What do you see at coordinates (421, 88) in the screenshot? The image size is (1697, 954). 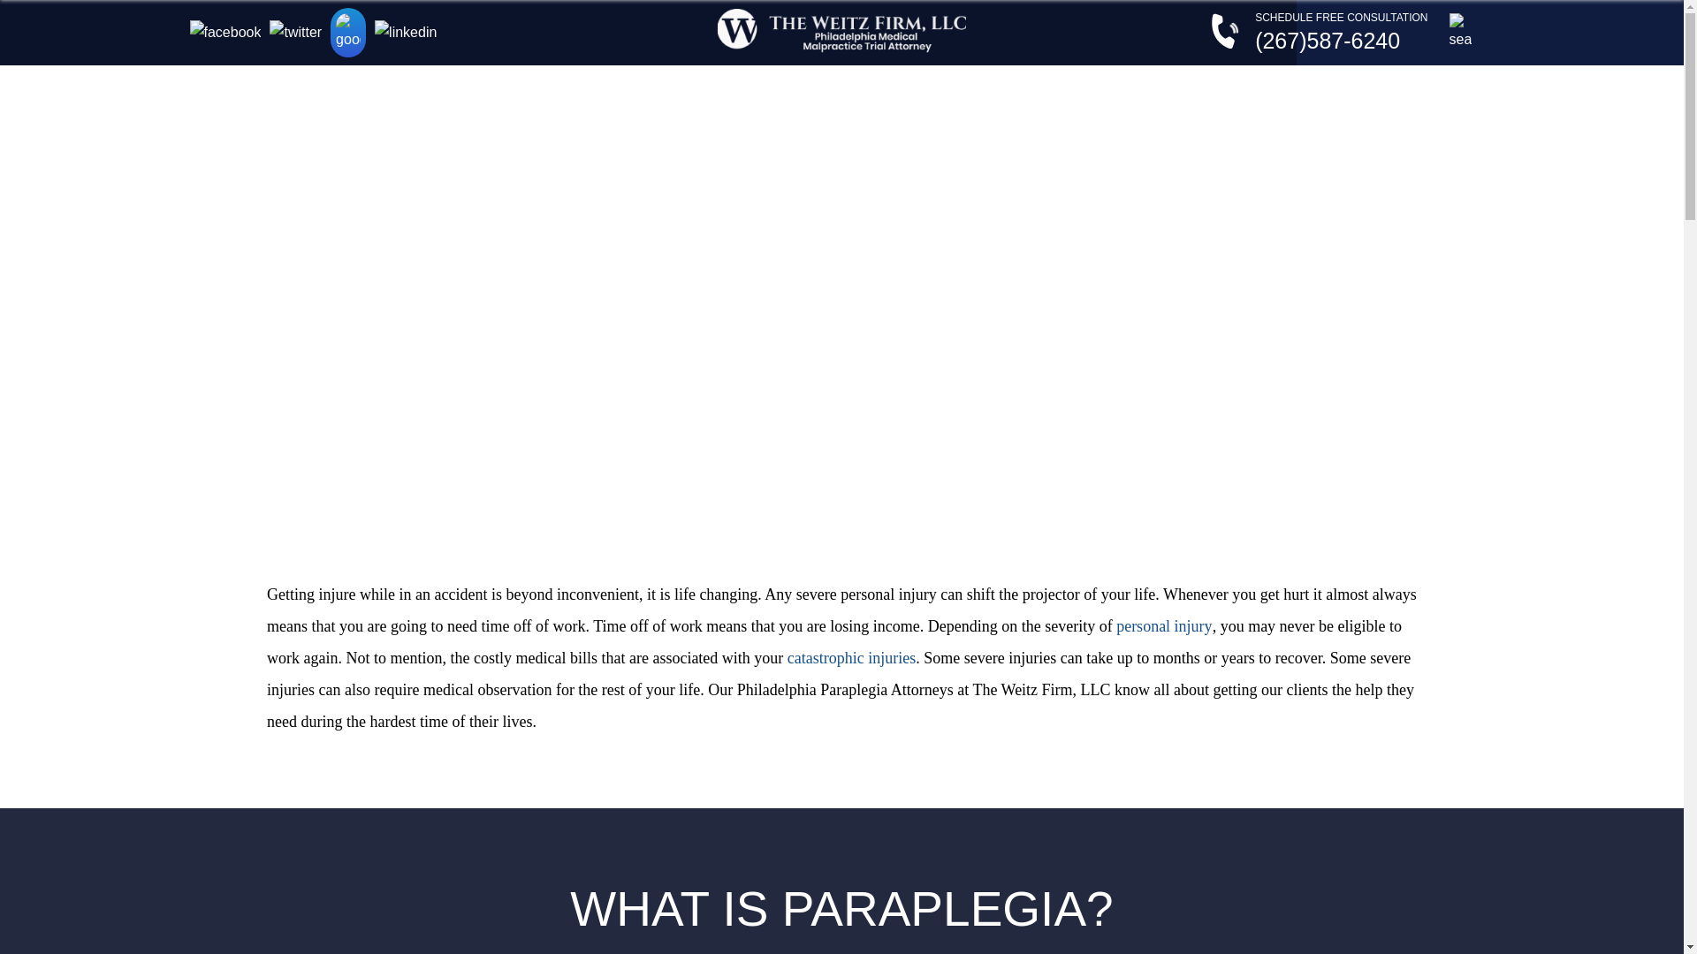 I see `About Us` at bounding box center [421, 88].